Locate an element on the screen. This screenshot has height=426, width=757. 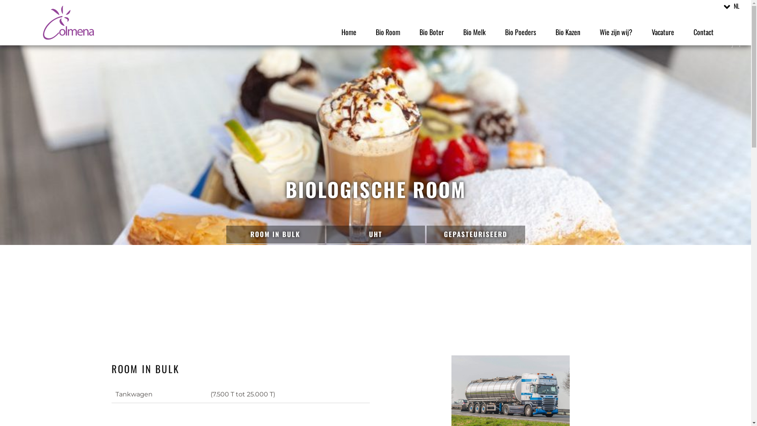
Bio Poeders is located at coordinates (520, 32).